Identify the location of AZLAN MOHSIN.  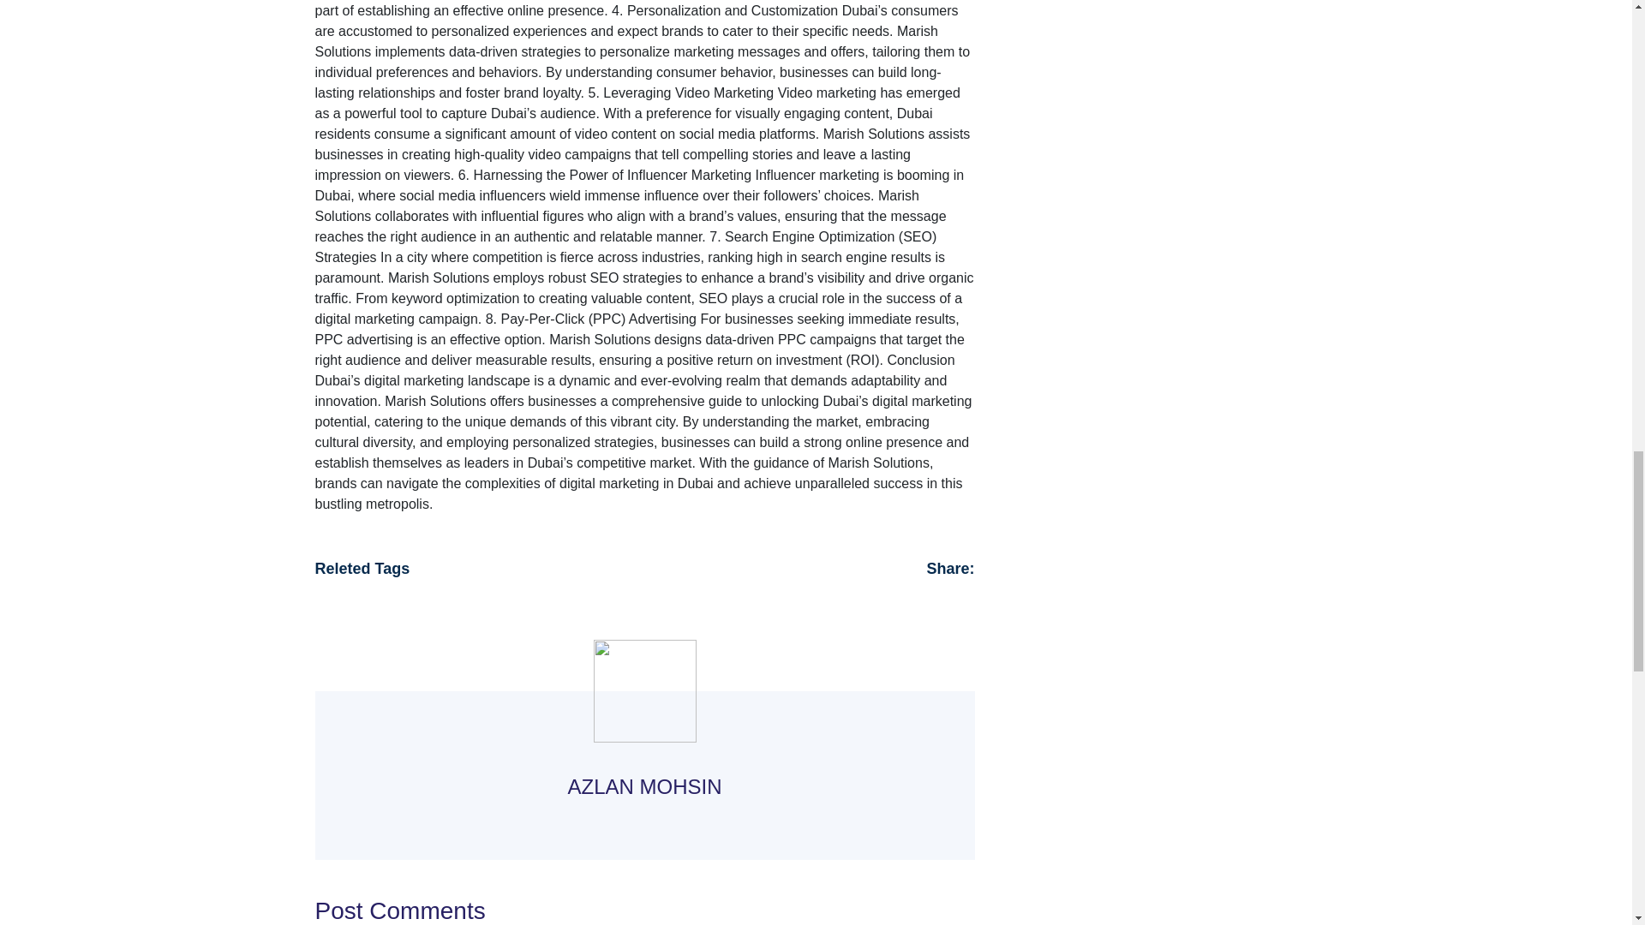
(644, 785).